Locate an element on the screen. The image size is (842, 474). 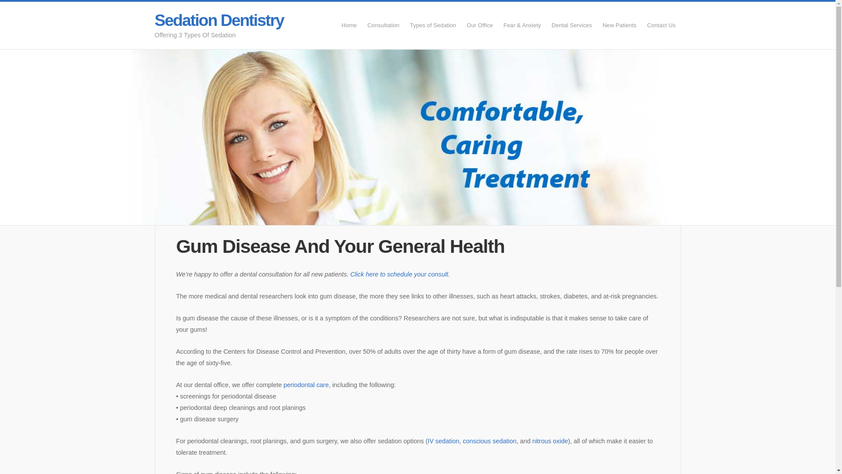
Sedation Dentistry is located at coordinates (219, 20).